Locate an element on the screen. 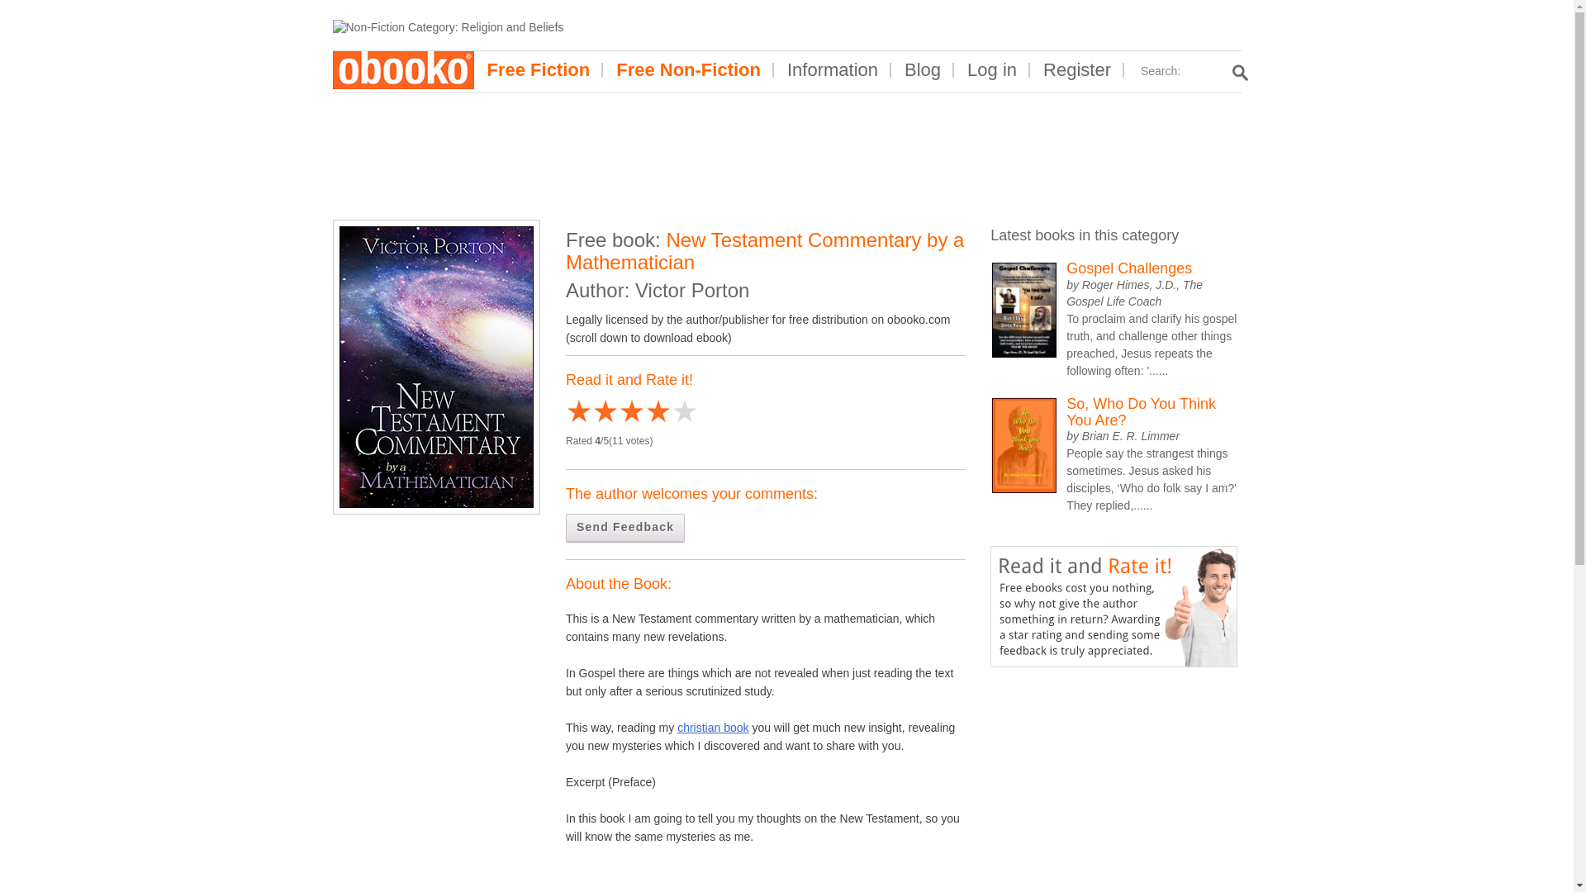 The width and height of the screenshot is (1586, 892). Free Non-Fiction is located at coordinates (687, 69).